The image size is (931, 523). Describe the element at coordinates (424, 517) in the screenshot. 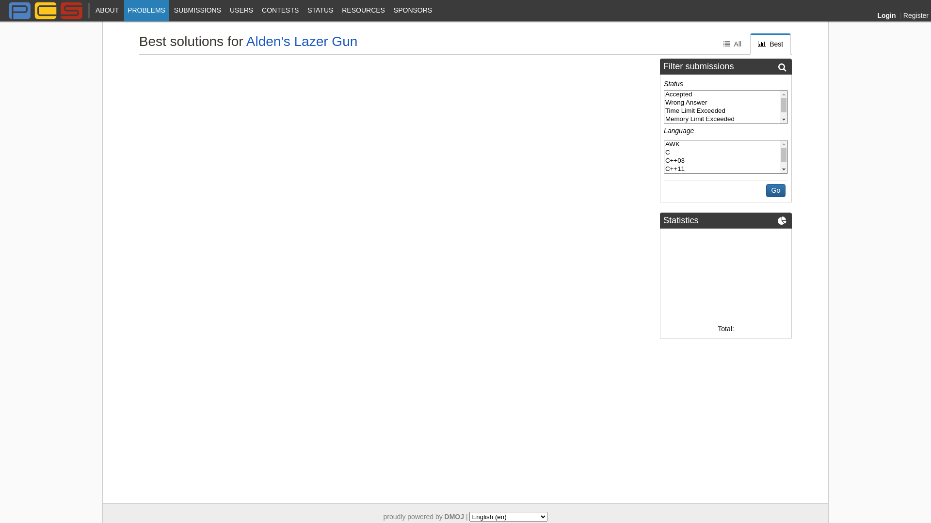

I see `proudly powered by DMOJ` at that location.